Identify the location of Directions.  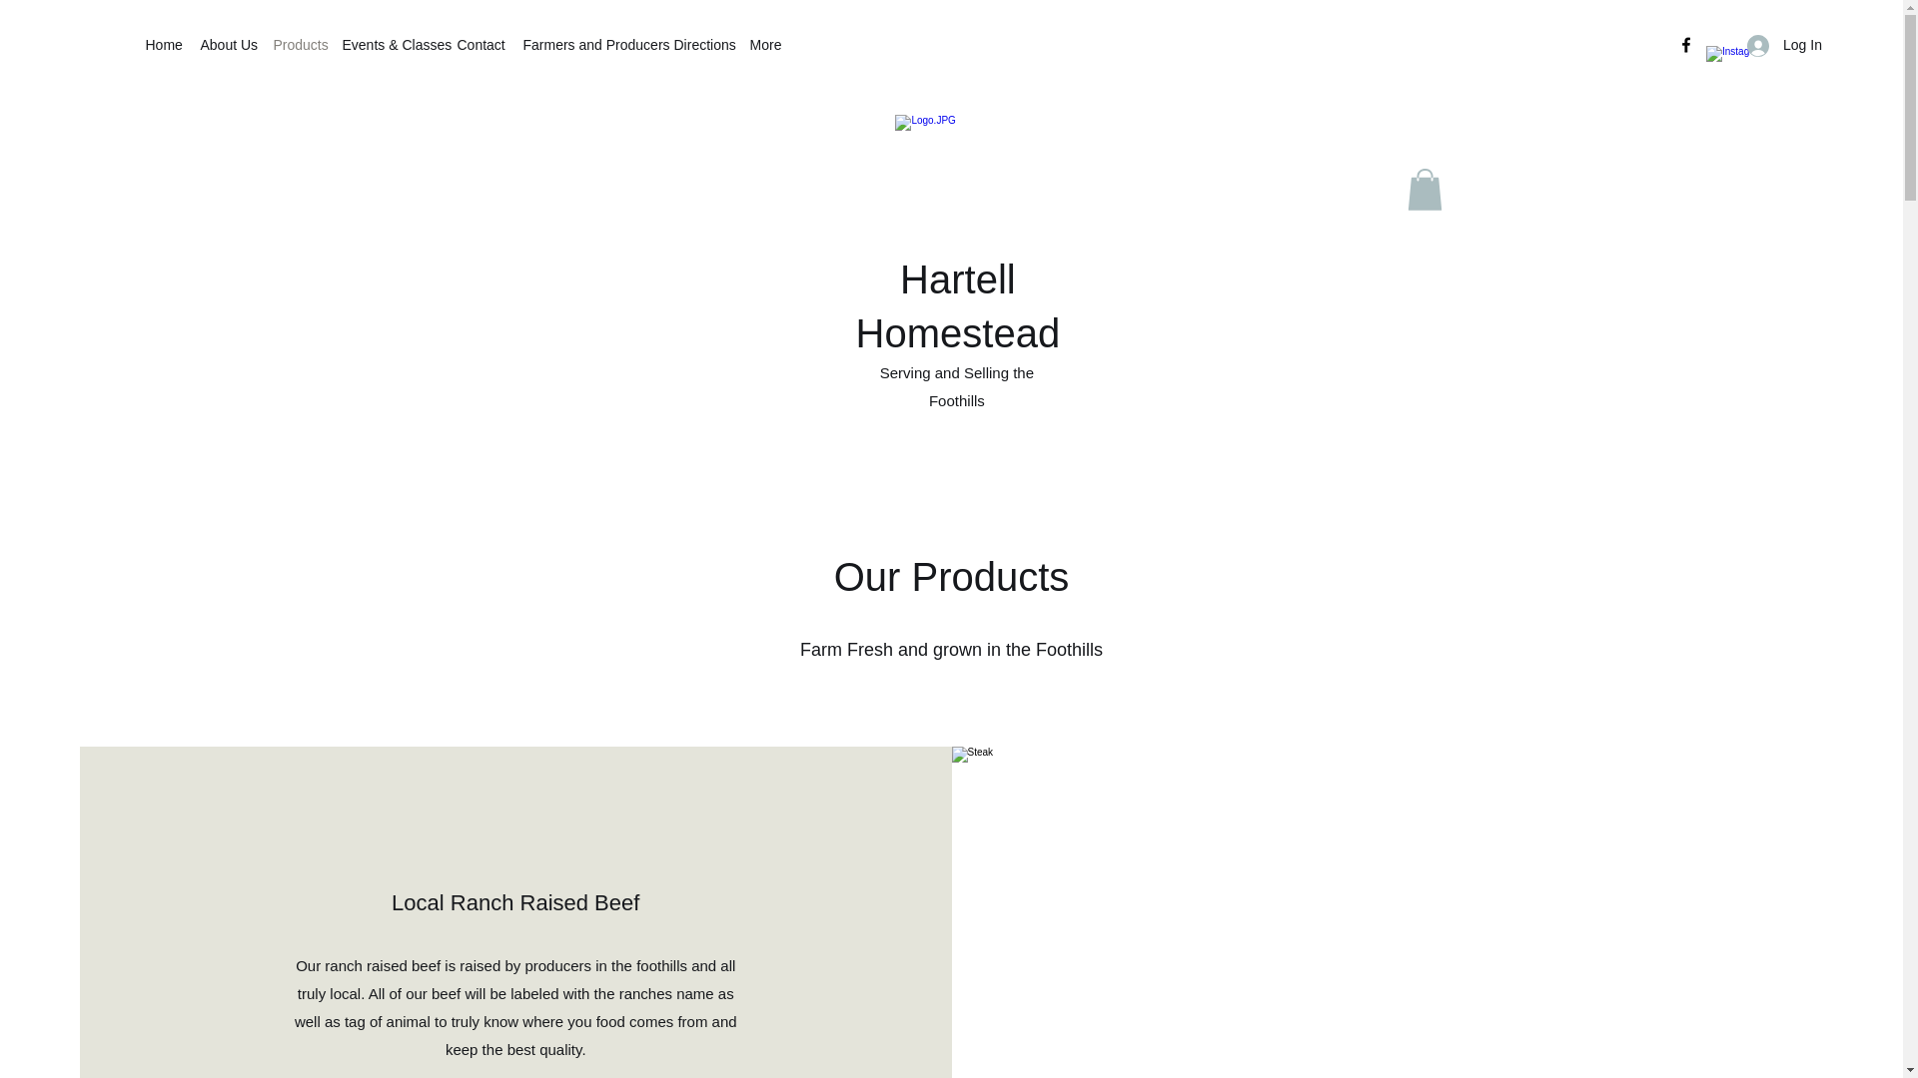
(701, 45).